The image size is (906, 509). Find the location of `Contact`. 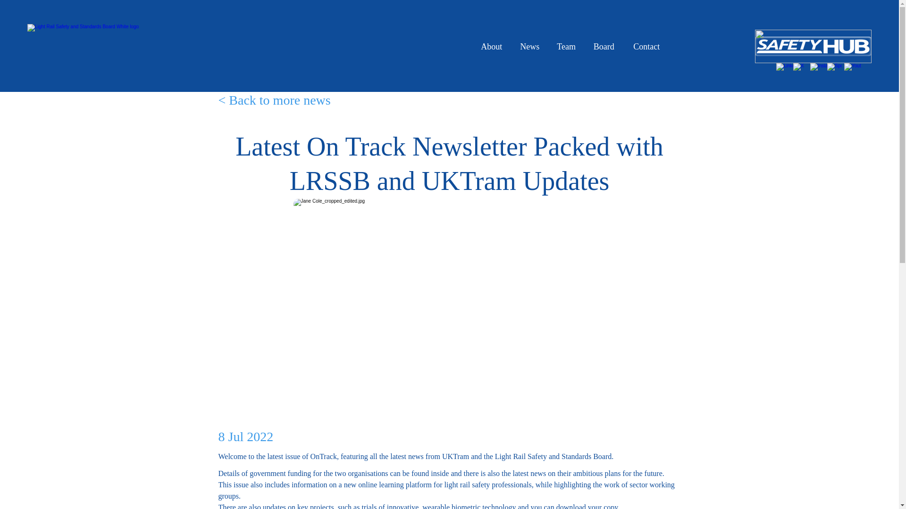

Contact is located at coordinates (646, 47).